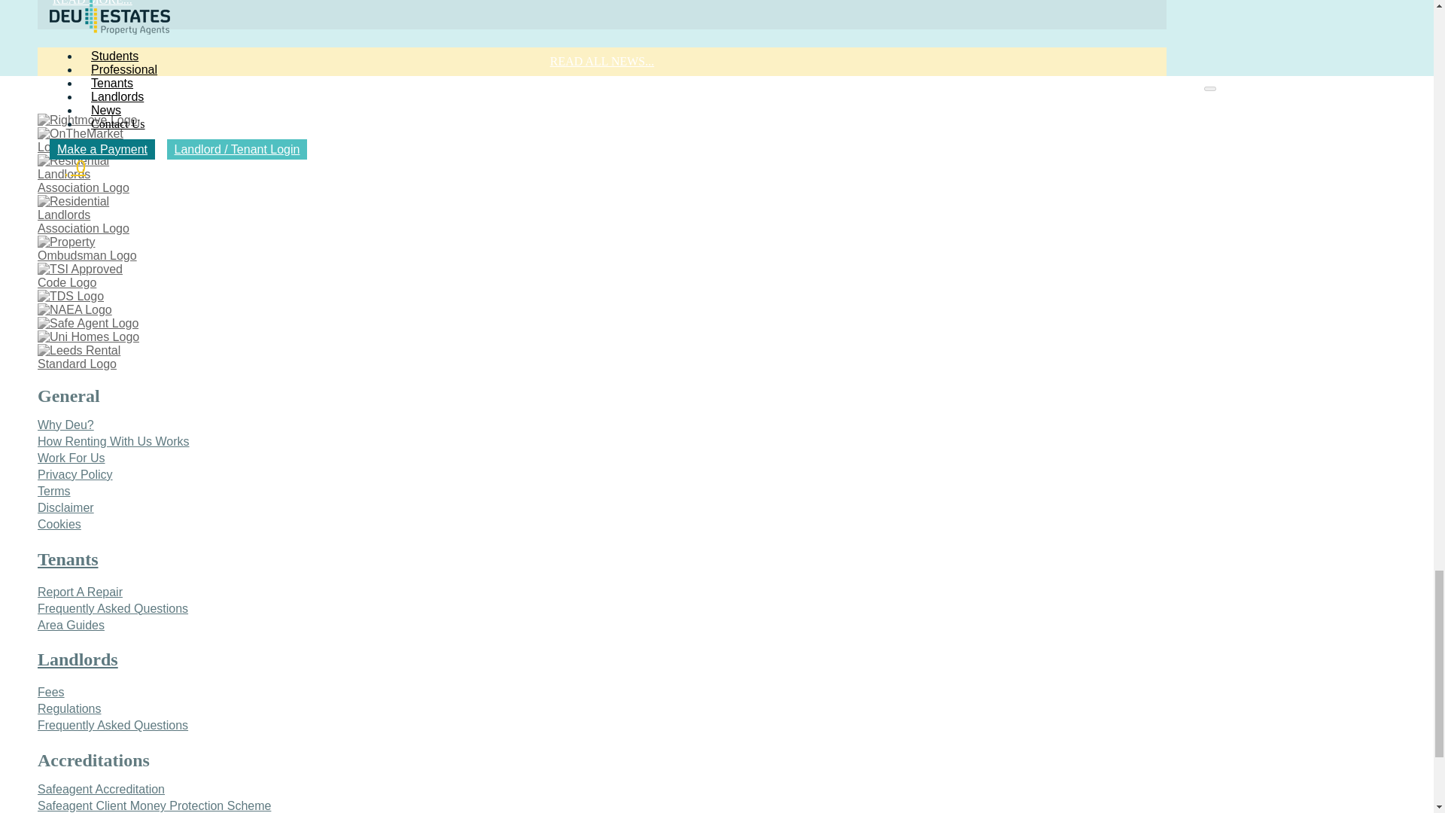  Describe the element at coordinates (68, 560) in the screenshot. I see `Tenants` at that location.